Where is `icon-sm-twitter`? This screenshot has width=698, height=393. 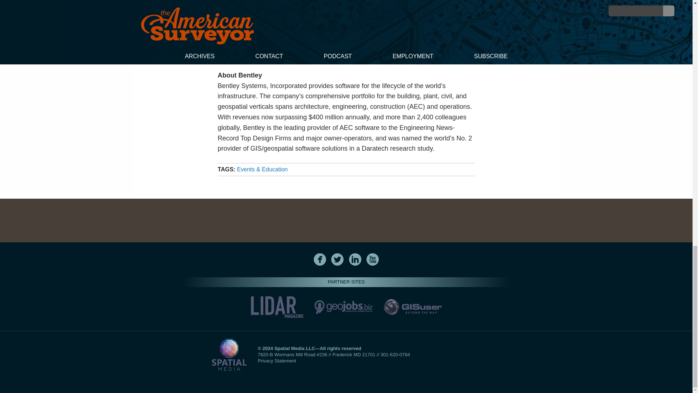
icon-sm-twitter is located at coordinates (337, 259).